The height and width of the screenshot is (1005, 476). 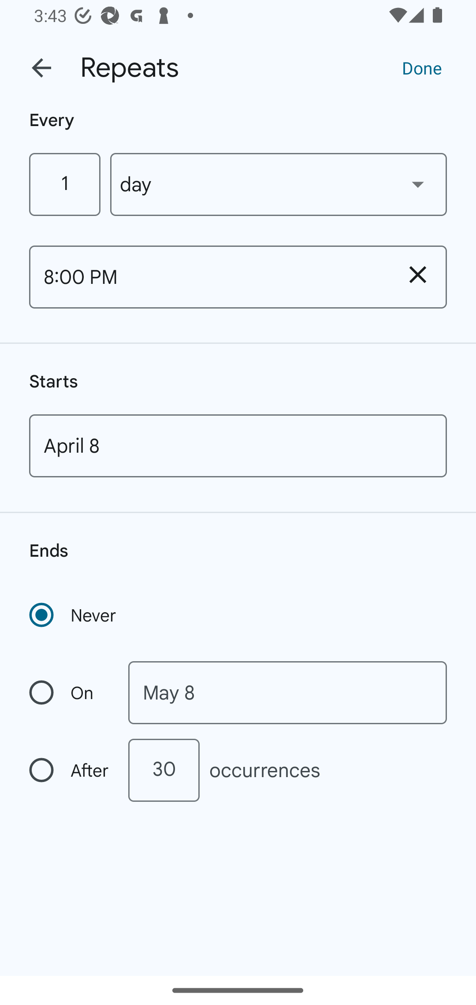 What do you see at coordinates (418, 184) in the screenshot?
I see `Show dropdown menu` at bounding box center [418, 184].